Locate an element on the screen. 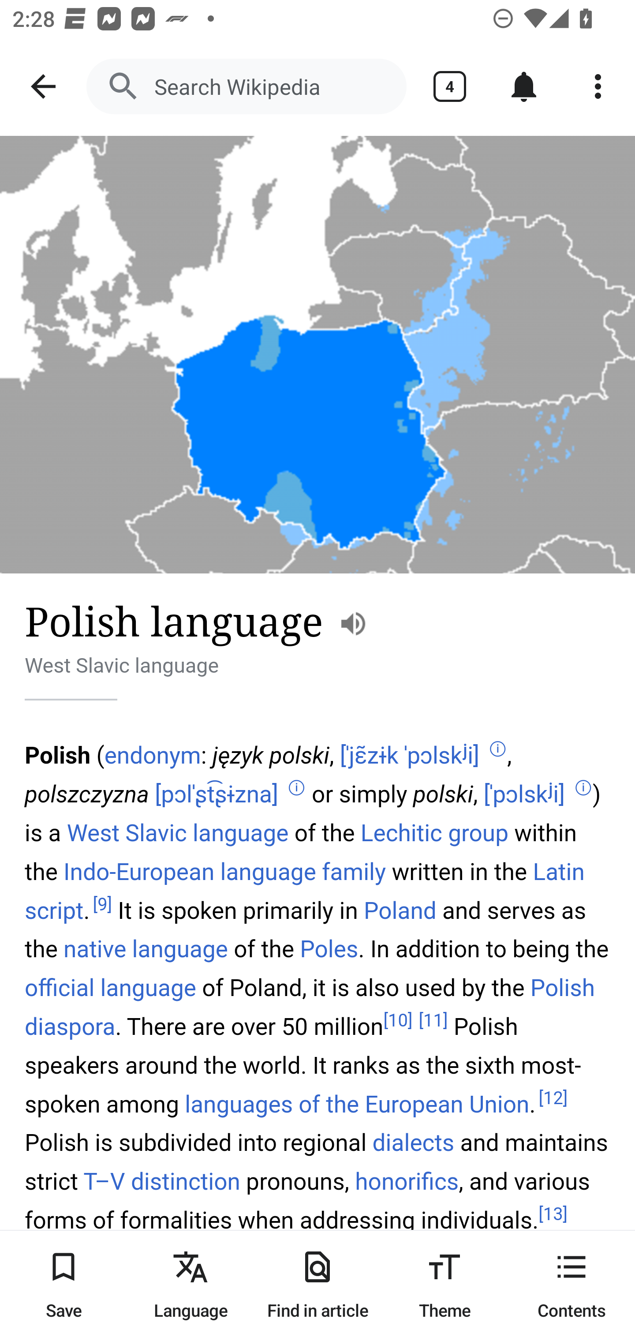  endonym is located at coordinates (152, 755).